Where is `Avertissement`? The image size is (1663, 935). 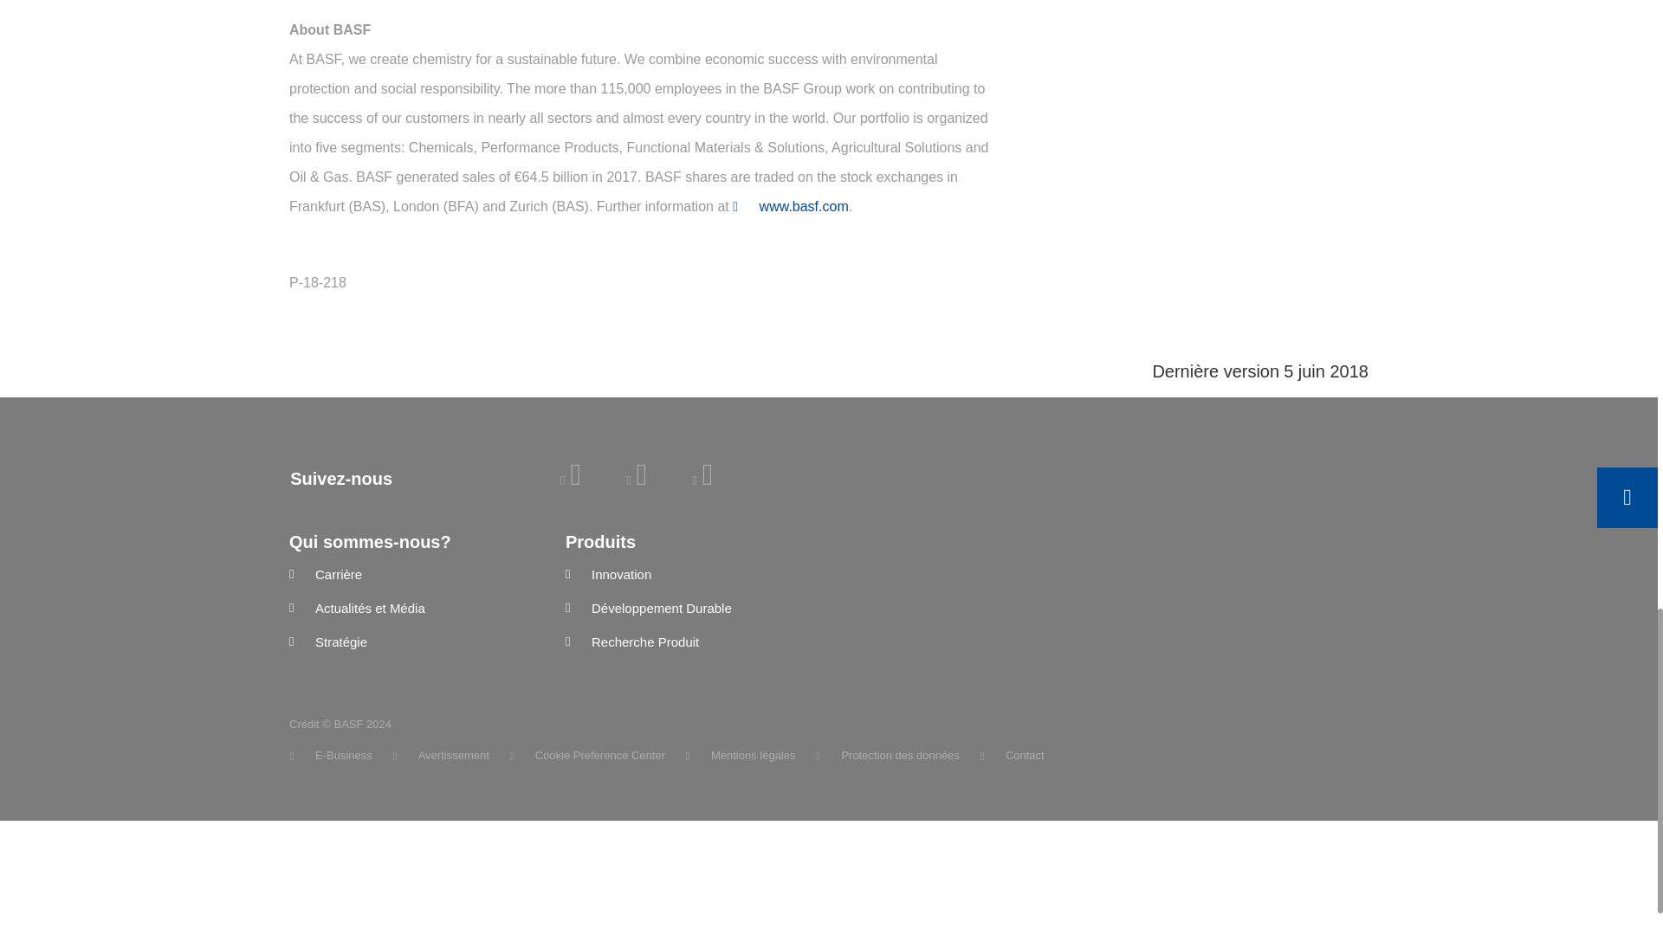 Avertissement is located at coordinates (440, 755).